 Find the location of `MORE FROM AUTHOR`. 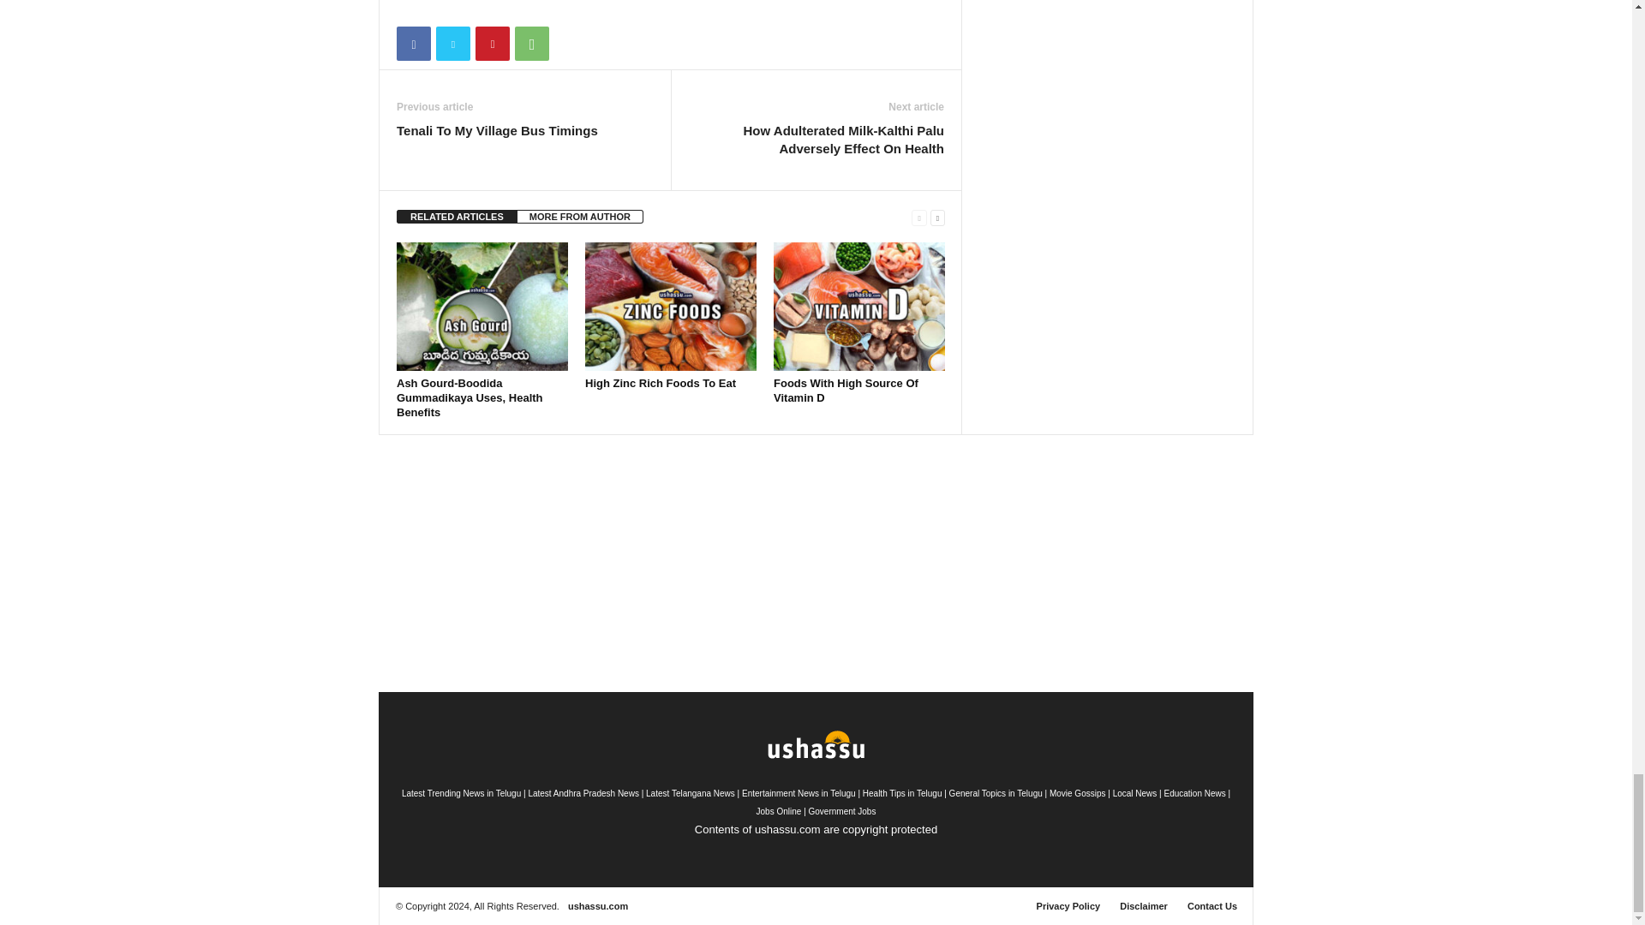

MORE FROM AUTHOR is located at coordinates (580, 217).